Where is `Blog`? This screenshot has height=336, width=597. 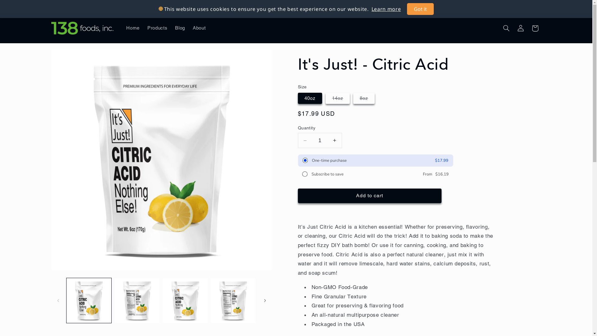 Blog is located at coordinates (180, 28).